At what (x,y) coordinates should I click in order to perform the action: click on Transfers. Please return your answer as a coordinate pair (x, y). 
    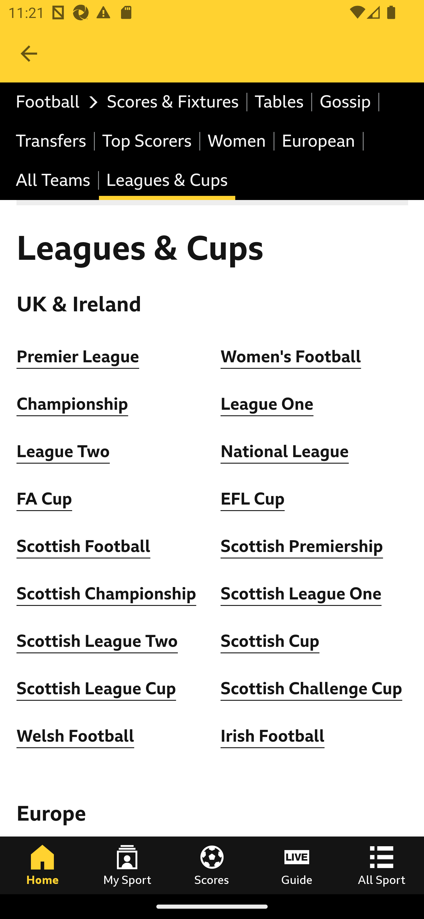
    Looking at the image, I should click on (52, 141).